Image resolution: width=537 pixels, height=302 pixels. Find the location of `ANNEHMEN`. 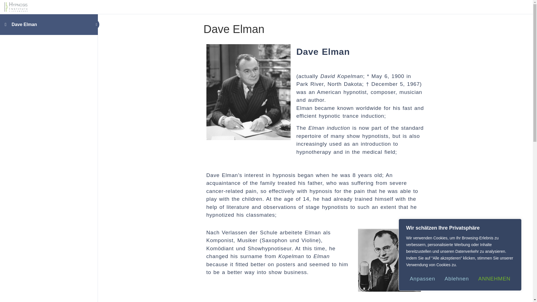

ANNEHMEN is located at coordinates (494, 279).